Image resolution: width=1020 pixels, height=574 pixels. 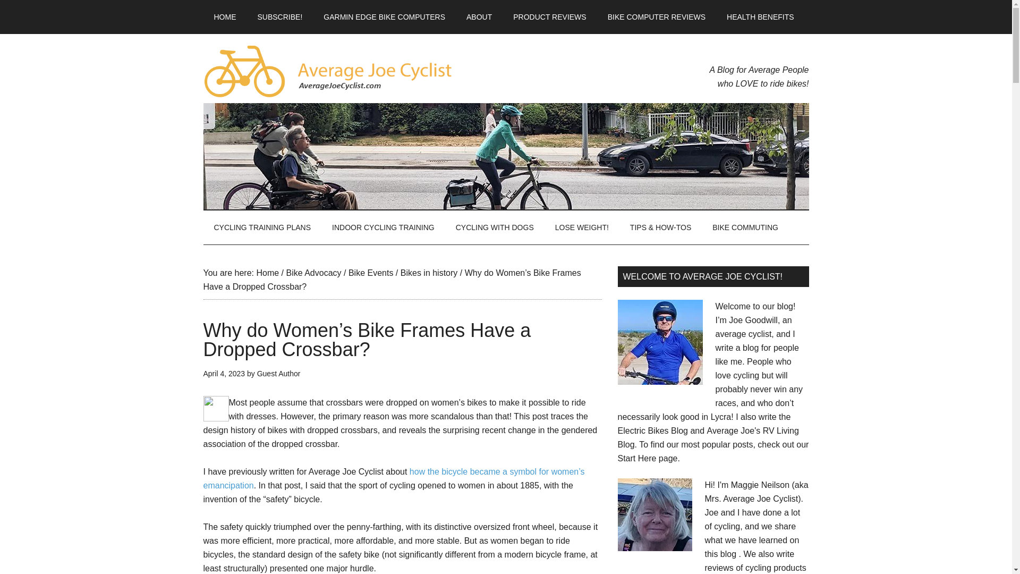 I want to click on ABOUT, so click(x=479, y=17).